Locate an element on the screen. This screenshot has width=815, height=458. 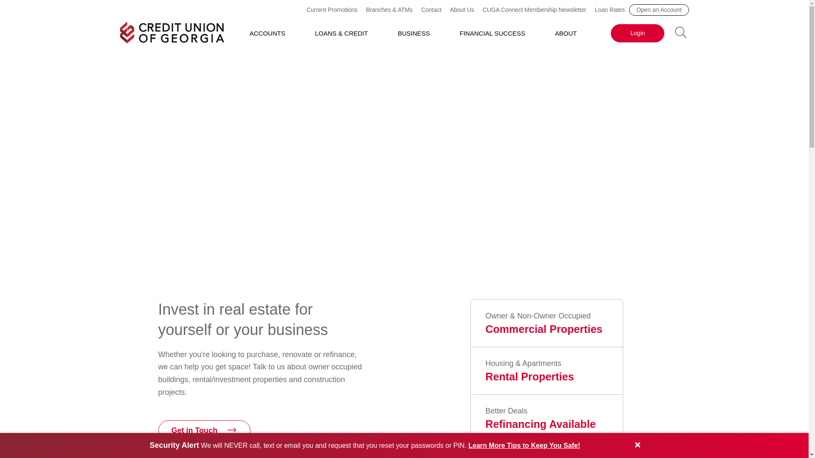
CUGA Connect Membership Newsletter is located at coordinates (534, 9).